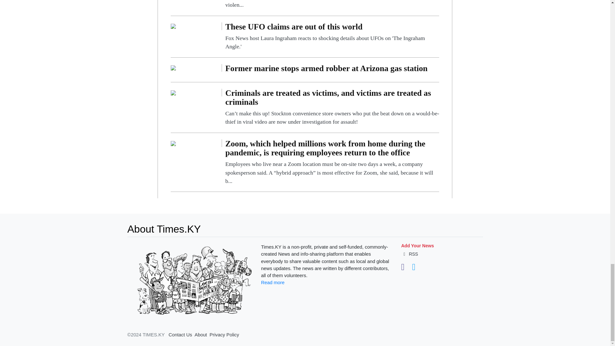 This screenshot has width=615, height=346. What do you see at coordinates (409, 254) in the screenshot?
I see `RSS` at bounding box center [409, 254].